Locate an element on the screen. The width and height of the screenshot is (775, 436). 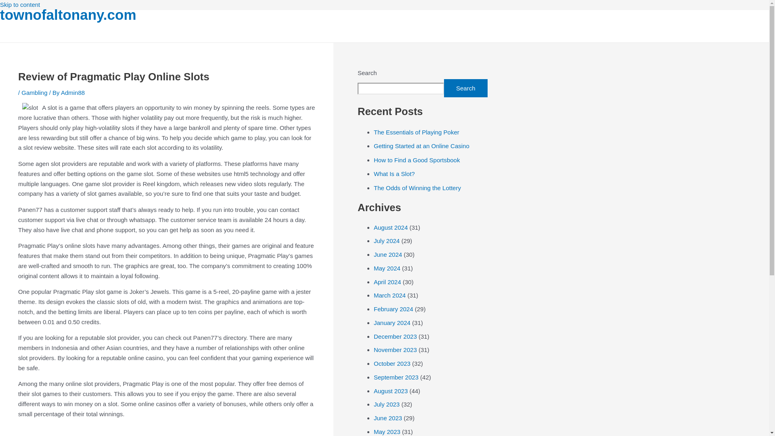
The Odds of Winning the Lottery is located at coordinates (417, 188).